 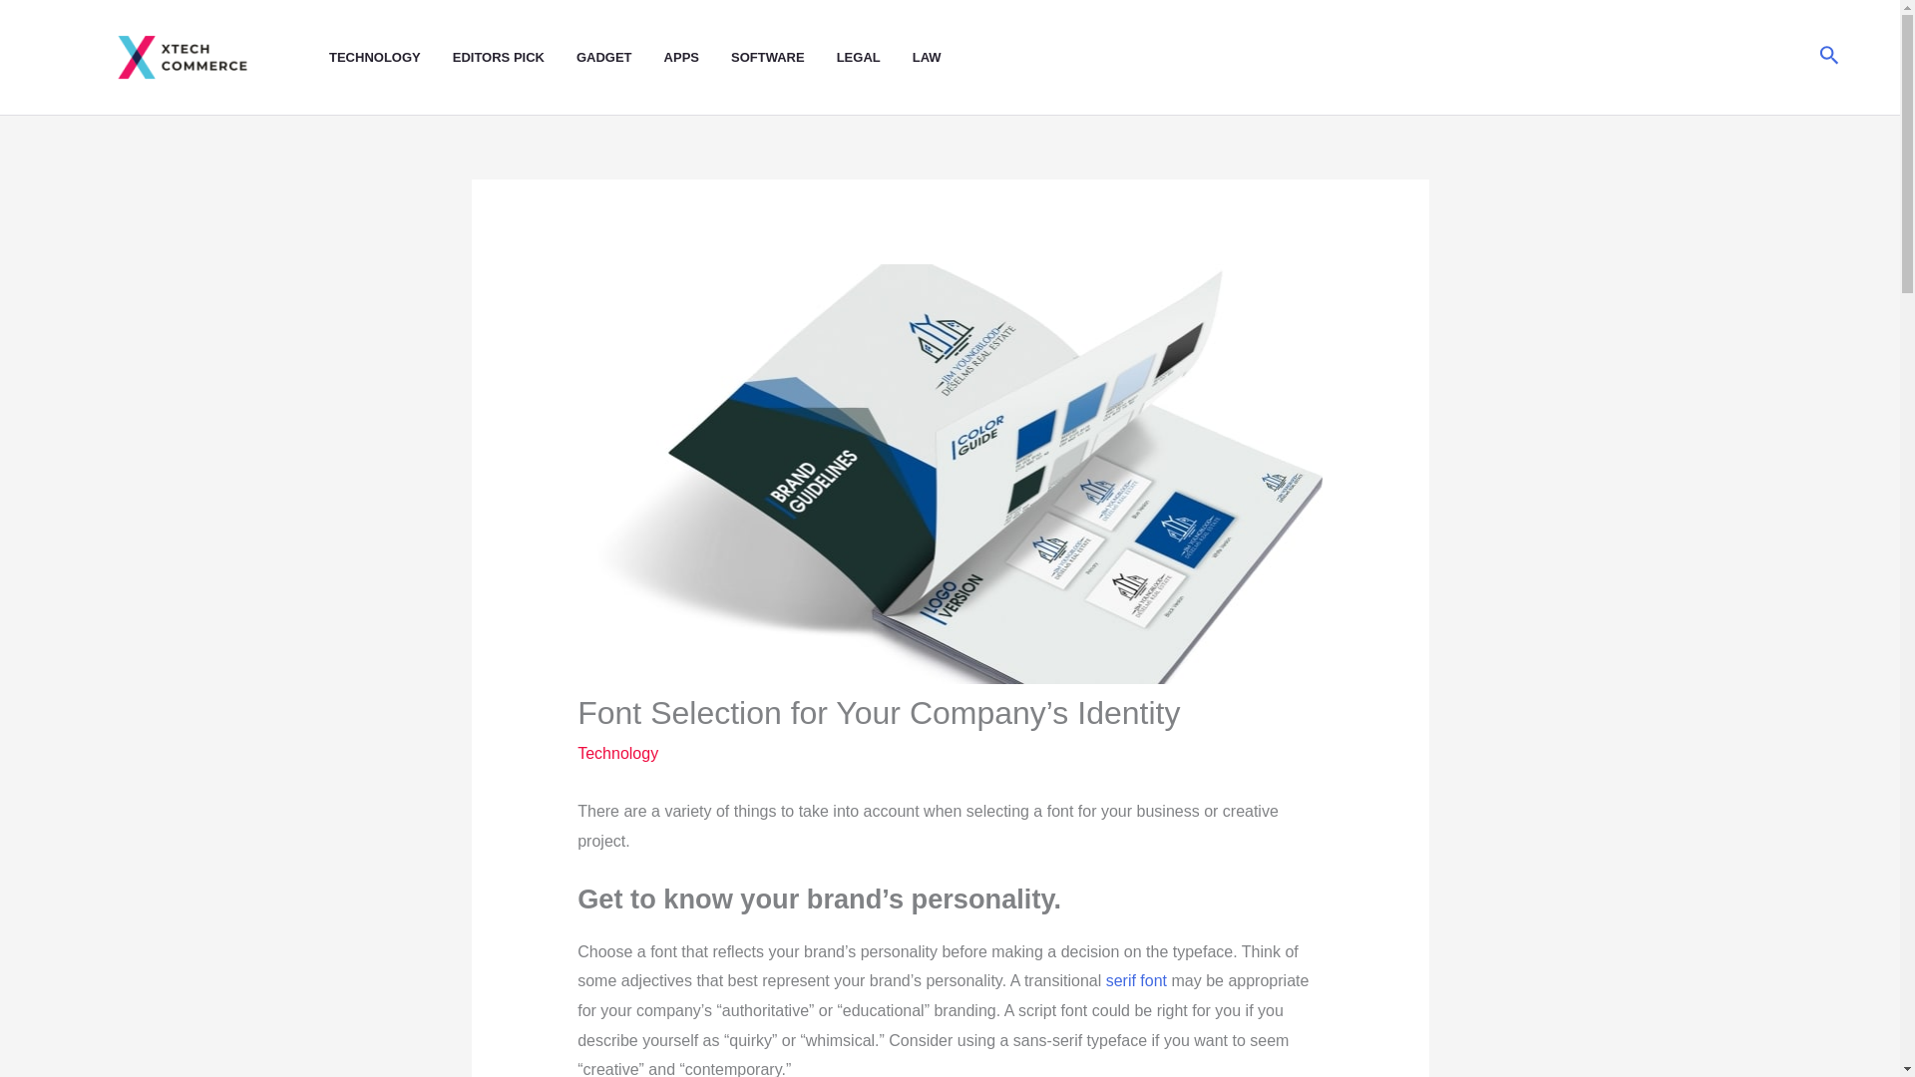 What do you see at coordinates (514, 58) in the screenshot?
I see `EDITORS PICK` at bounding box center [514, 58].